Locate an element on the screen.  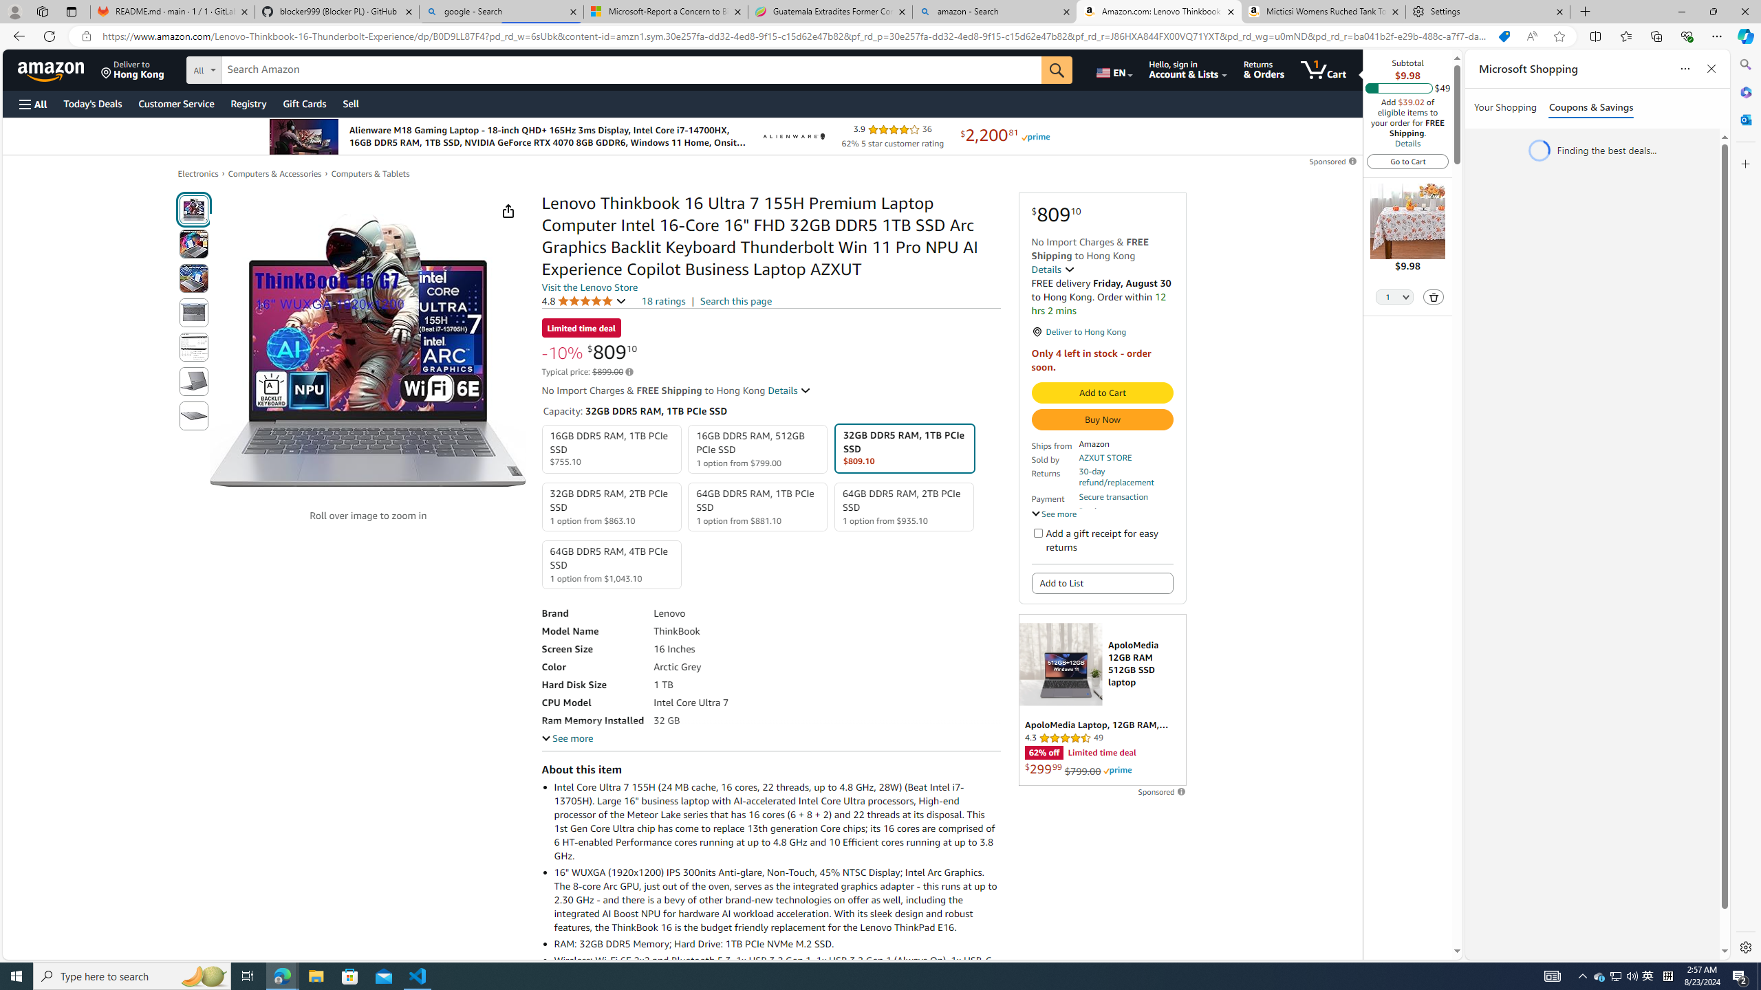
Registry is located at coordinates (248, 103).